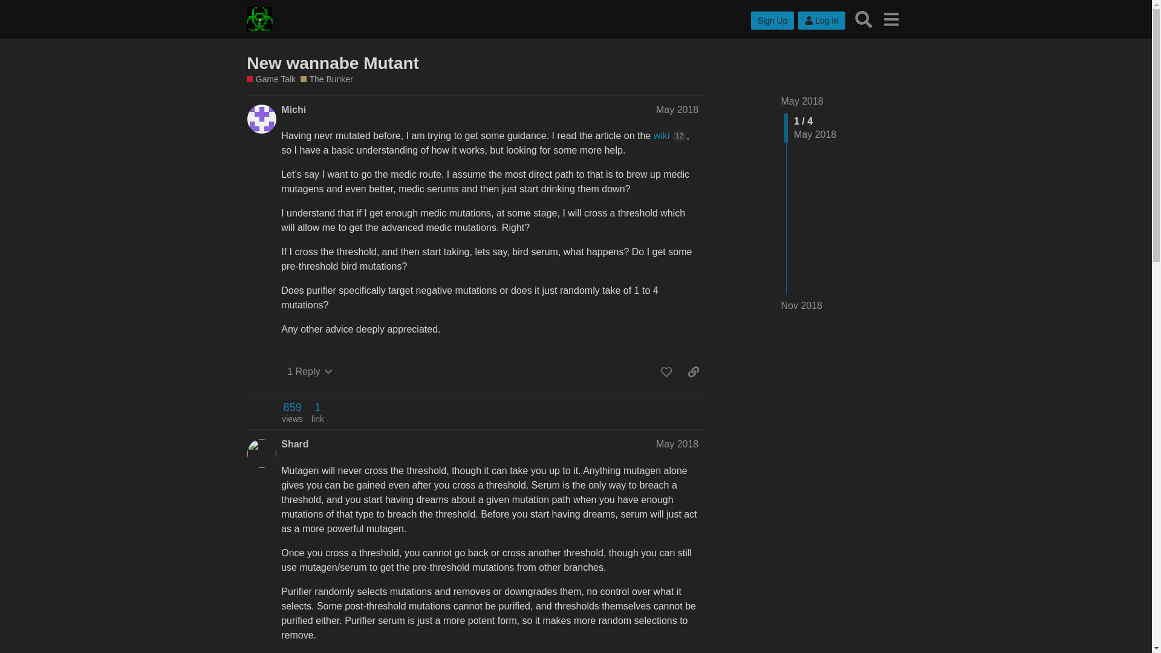 This screenshot has width=1161, height=653. I want to click on Nov 2018, so click(802, 306).